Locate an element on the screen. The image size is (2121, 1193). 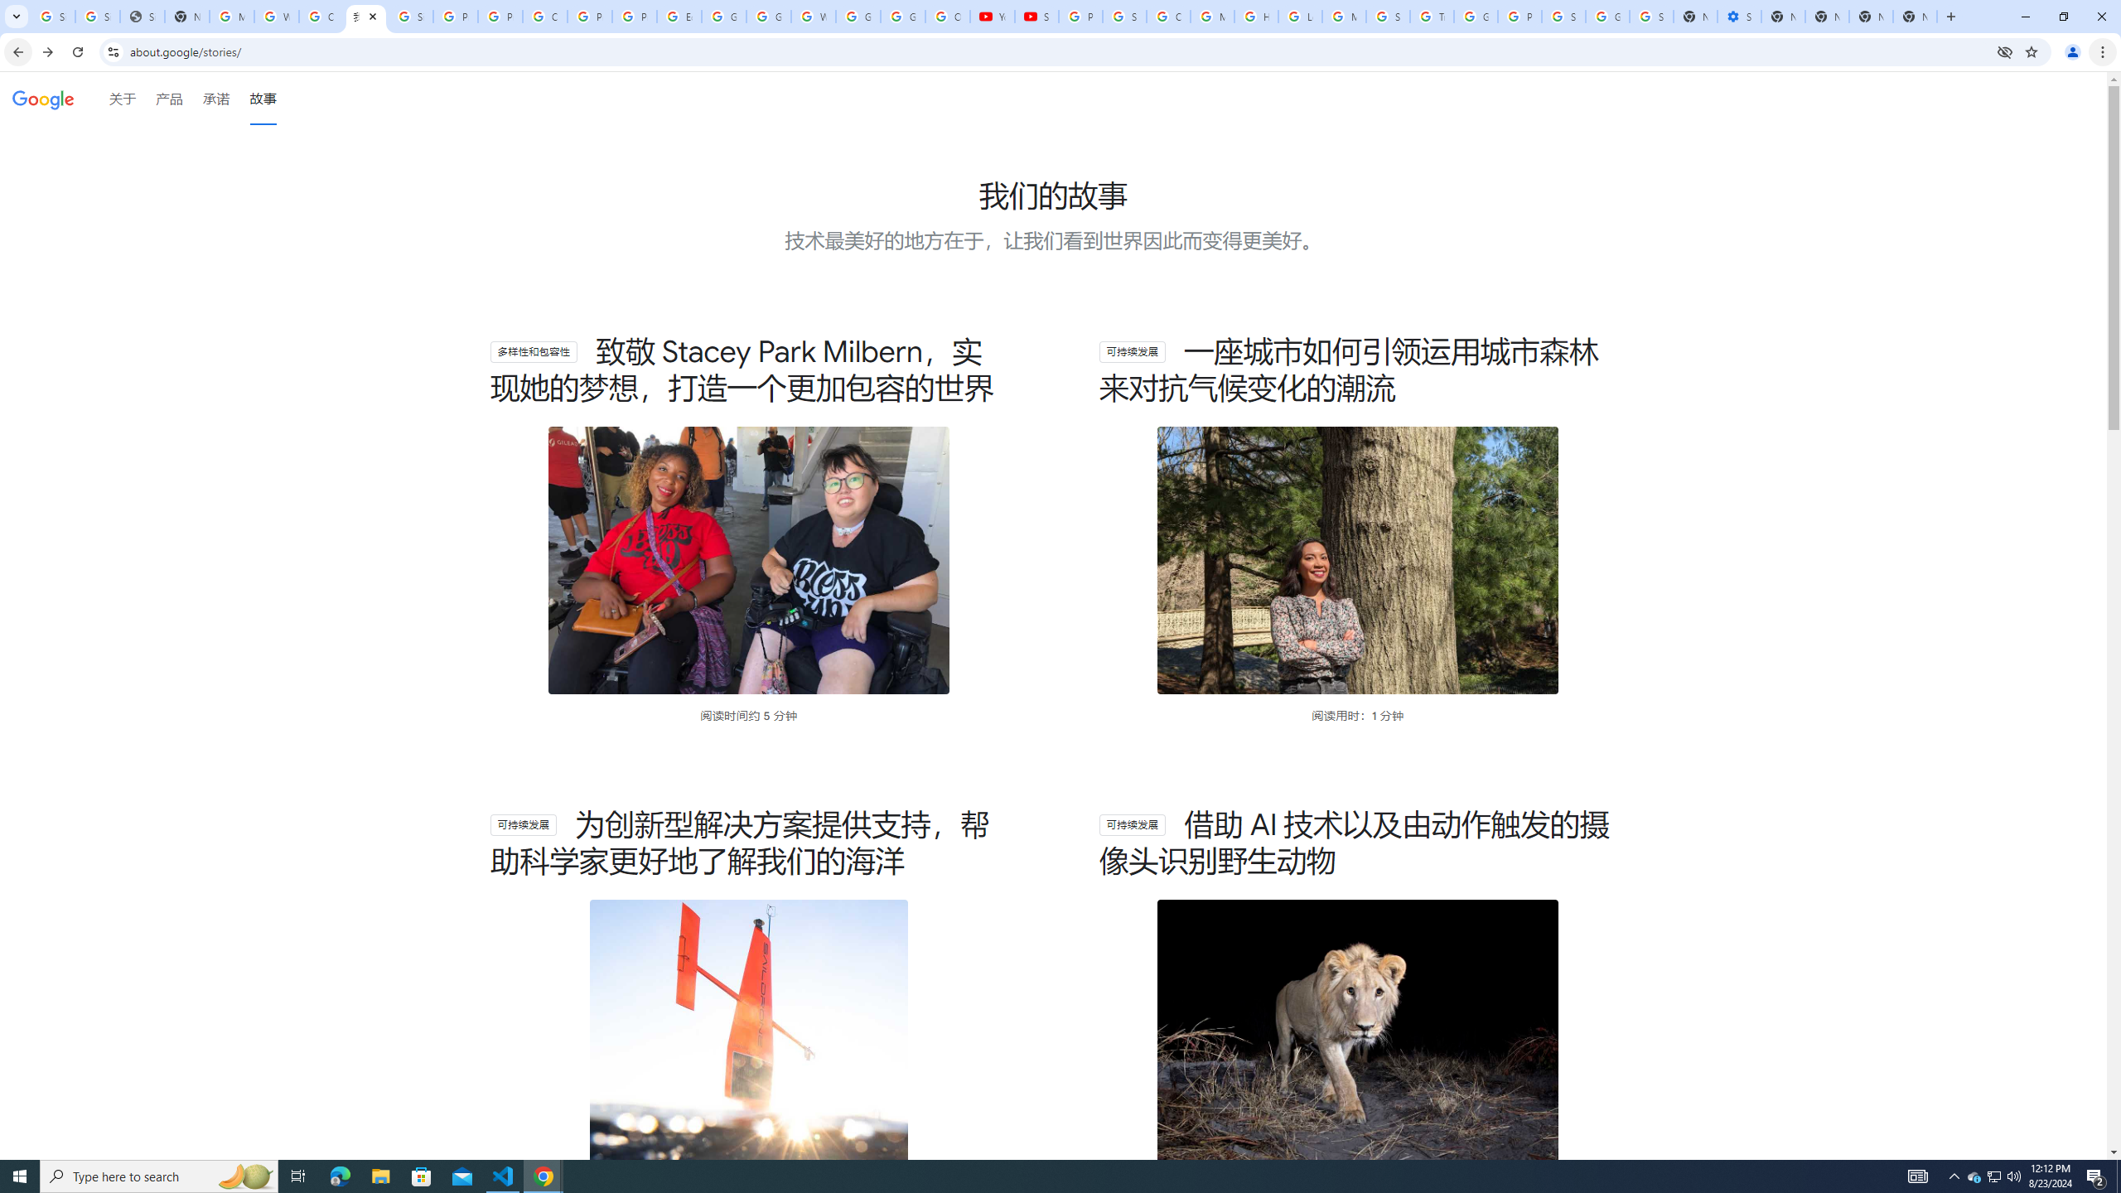
Third-party cookies blocked is located at coordinates (2005, 51).